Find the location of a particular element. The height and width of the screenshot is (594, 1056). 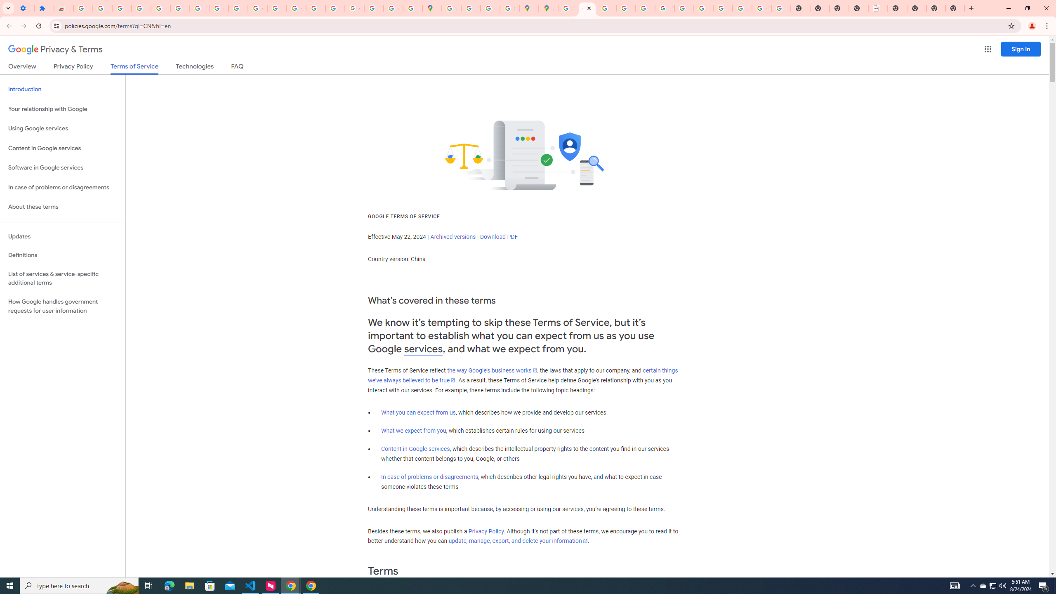

Definitions is located at coordinates (63, 255).